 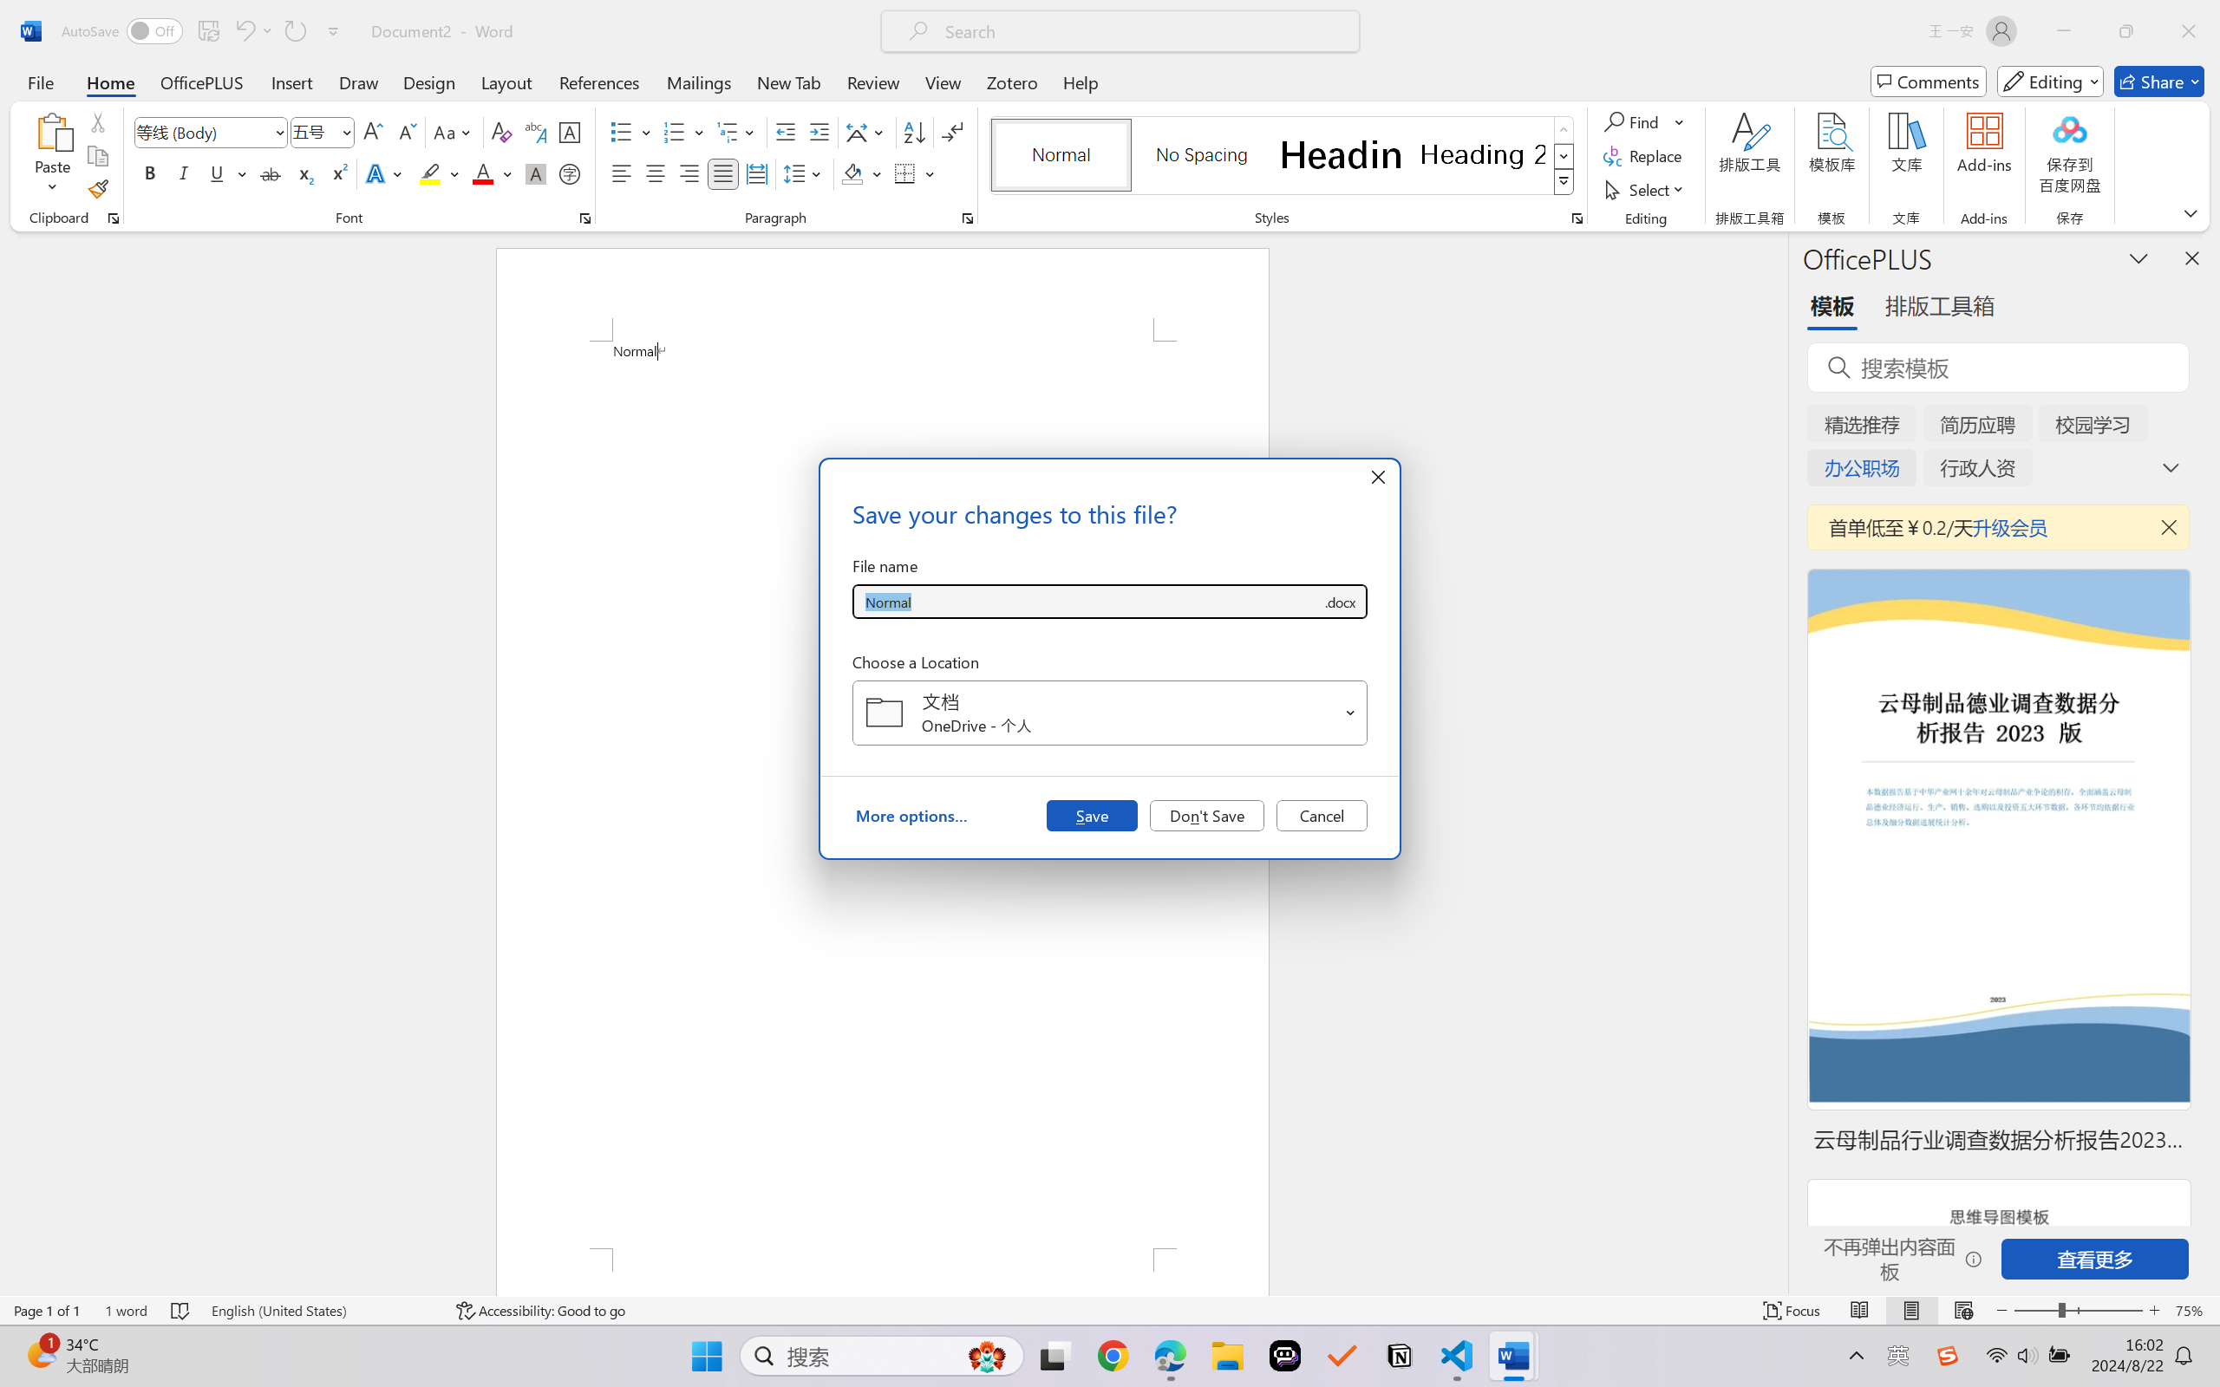 What do you see at coordinates (314, 132) in the screenshot?
I see `Font Size` at bounding box center [314, 132].